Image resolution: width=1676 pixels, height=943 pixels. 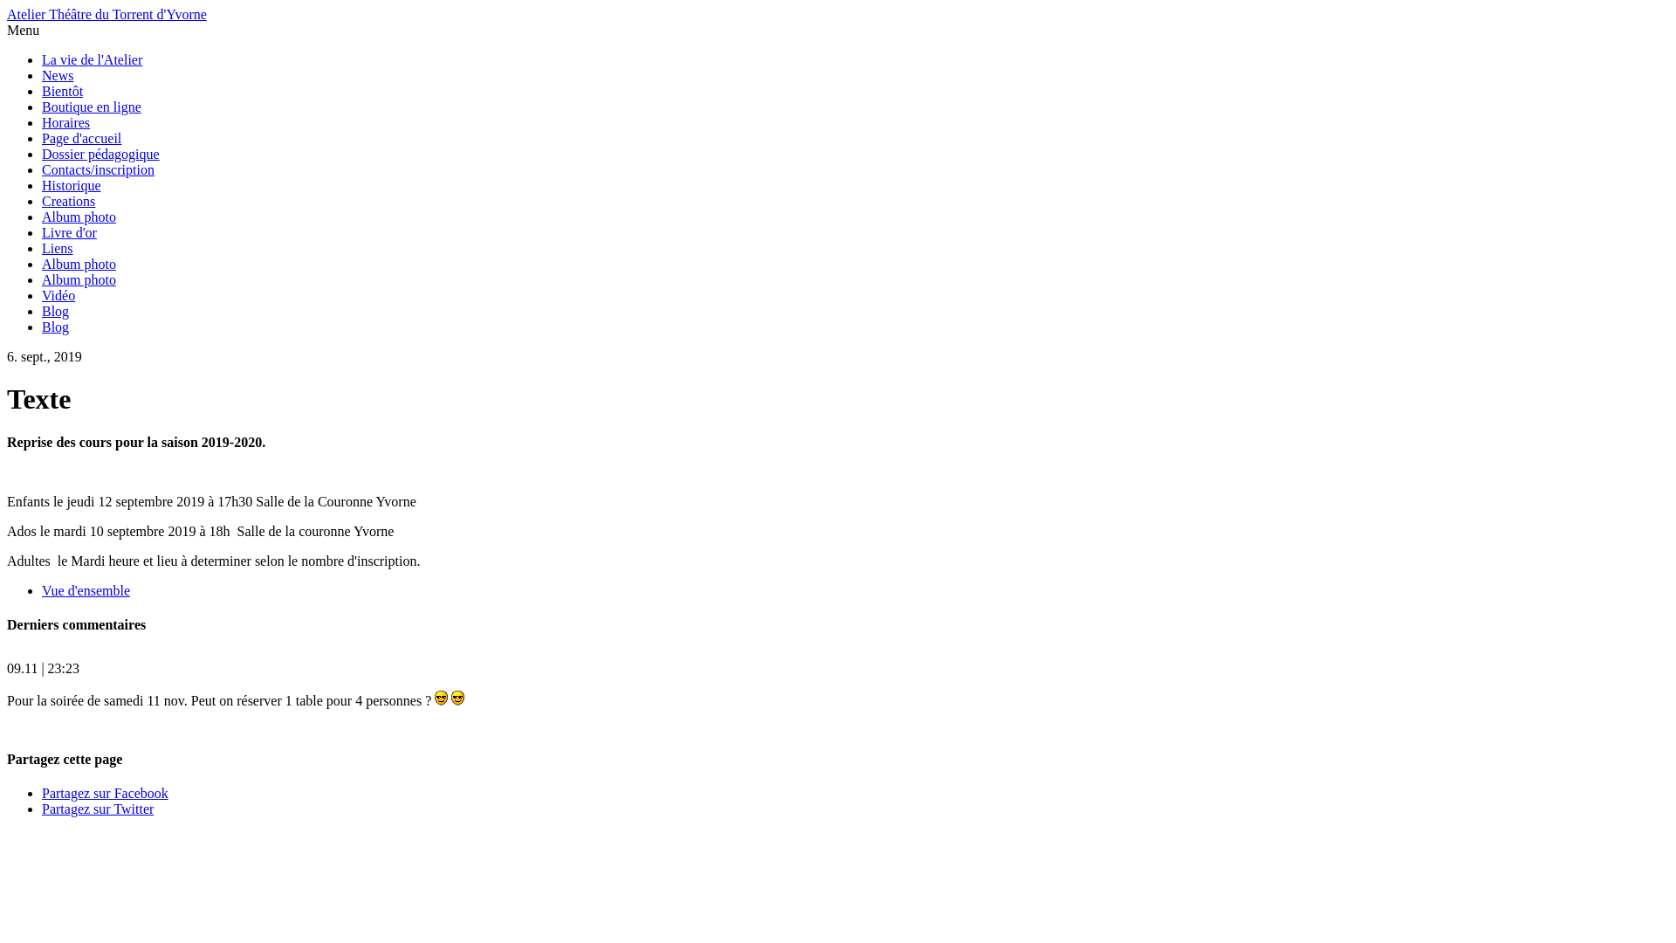 What do you see at coordinates (58, 75) in the screenshot?
I see `News` at bounding box center [58, 75].